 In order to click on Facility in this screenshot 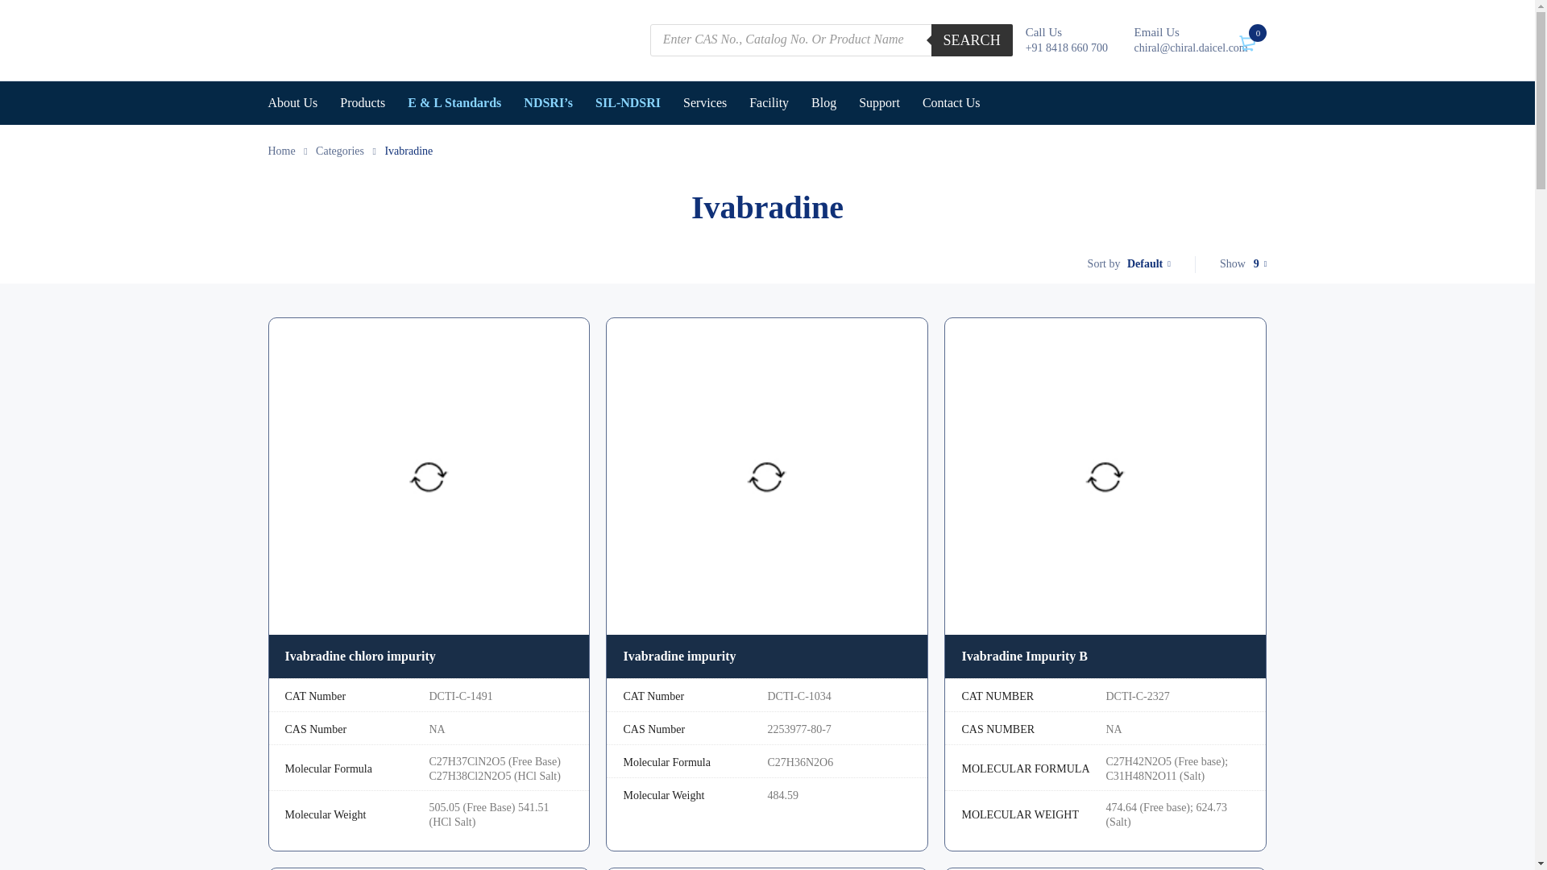, I will do `click(769, 103)`.